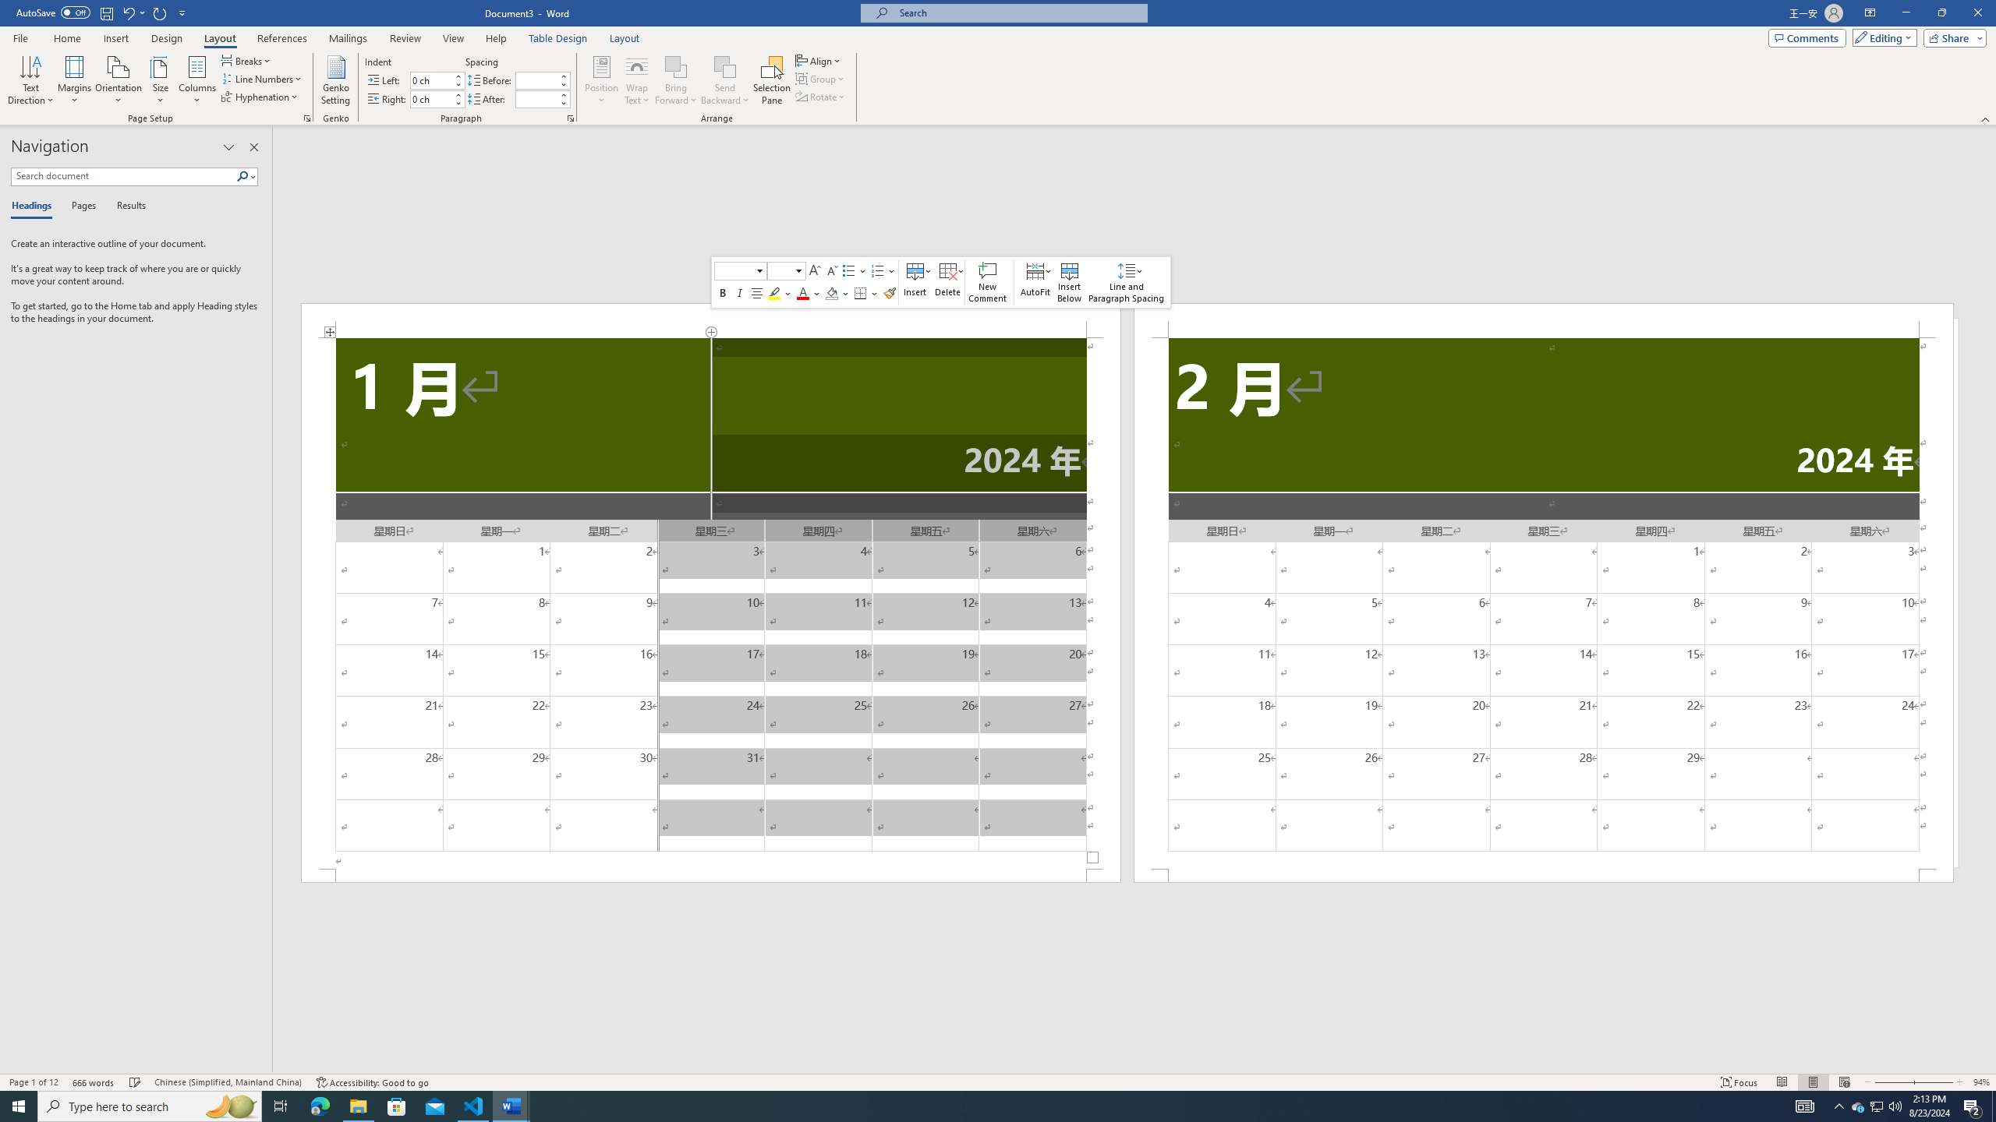  Describe the element at coordinates (1070, 282) in the screenshot. I see `Insert Below` at that location.